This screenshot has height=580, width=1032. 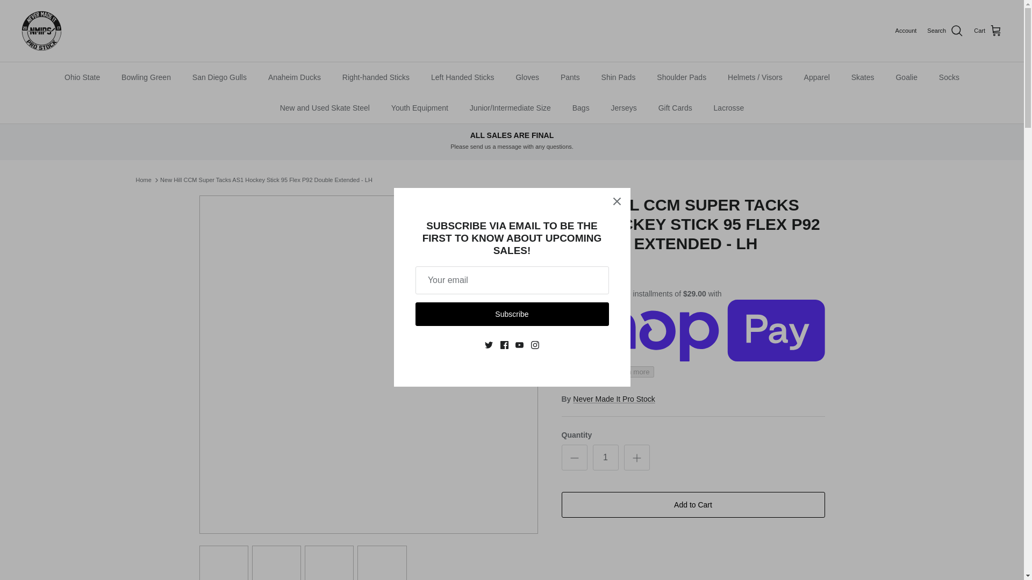 I want to click on San Diego Gulls, so click(x=219, y=77).